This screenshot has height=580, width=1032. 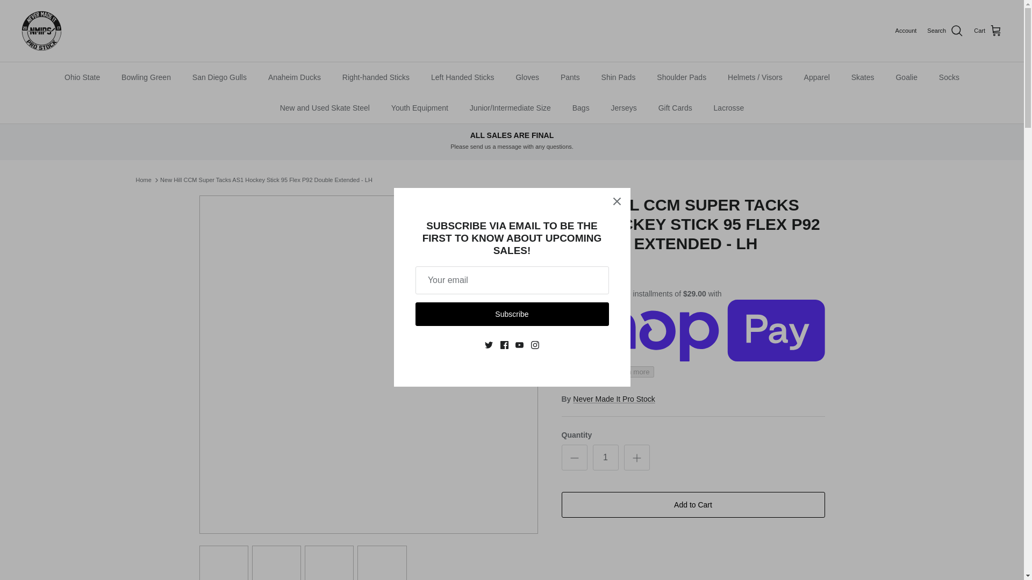 I want to click on San Diego Gulls, so click(x=219, y=77).